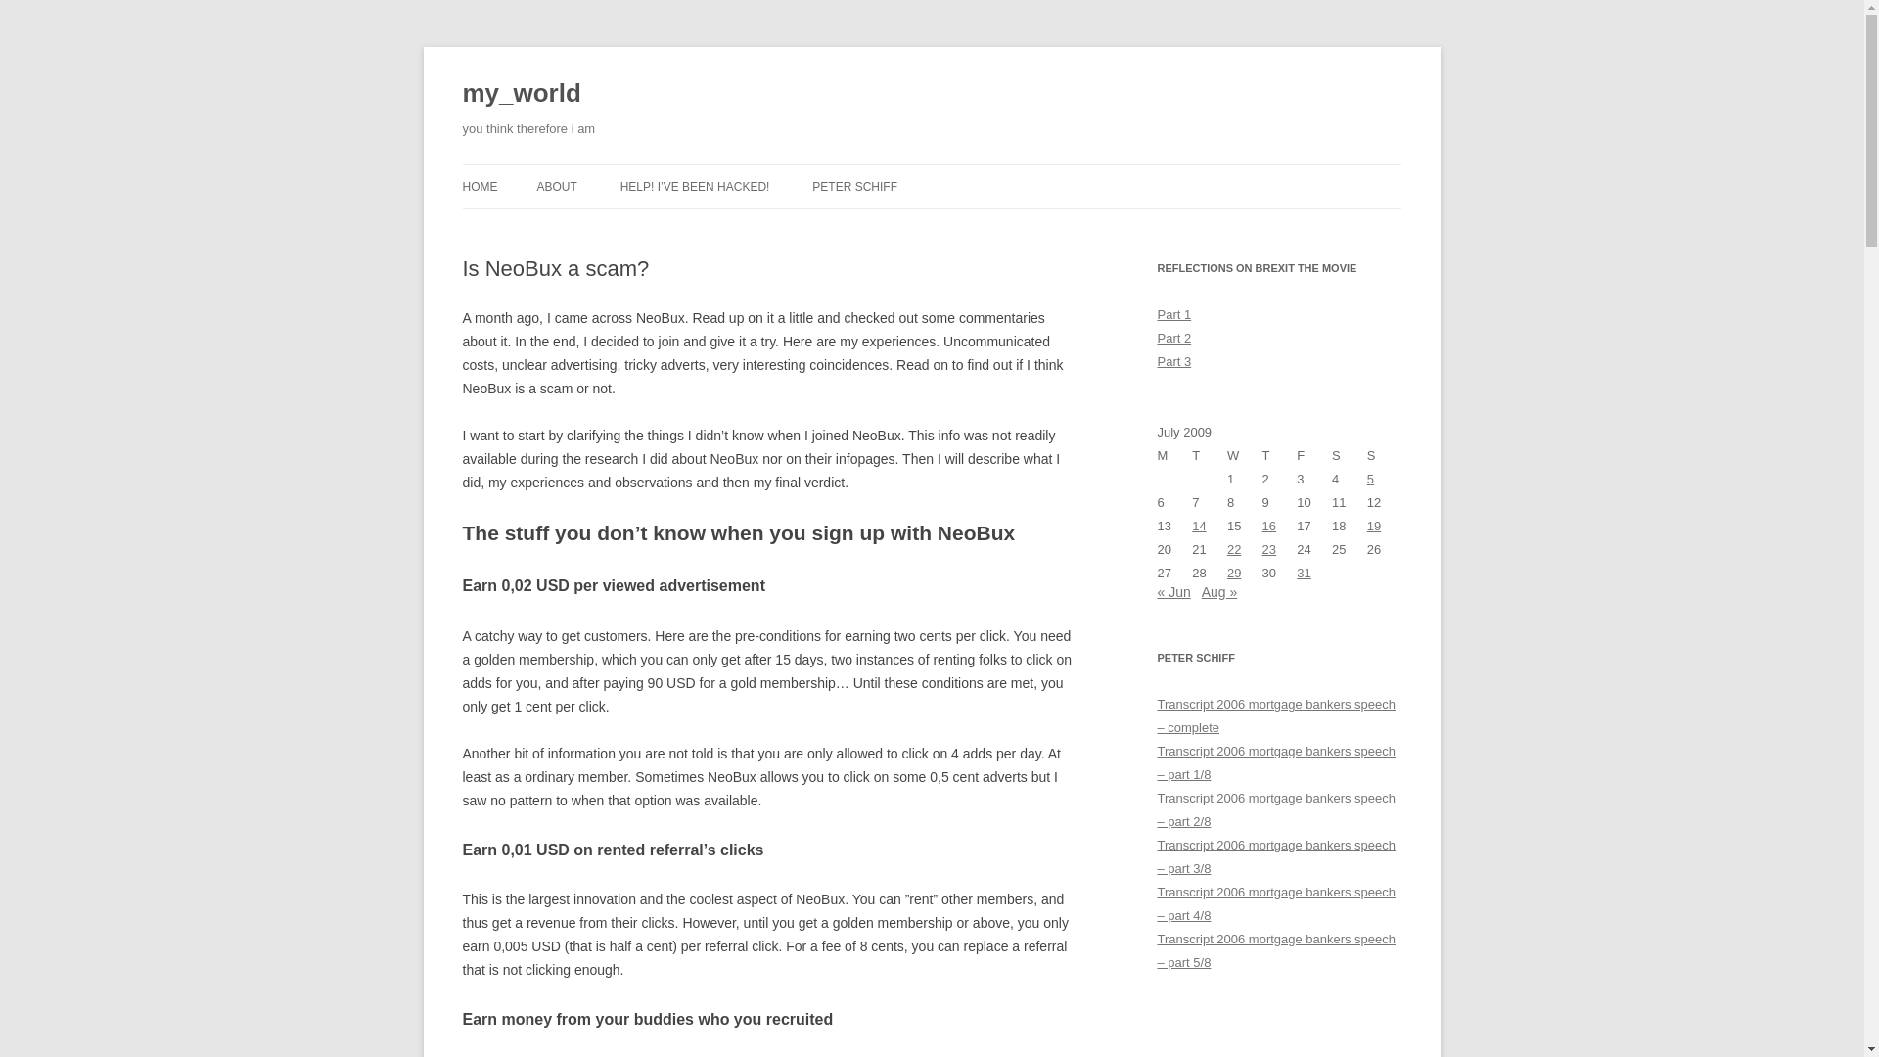 The width and height of the screenshot is (1879, 1057). Describe the element at coordinates (556, 186) in the screenshot. I see `ABOUT` at that location.